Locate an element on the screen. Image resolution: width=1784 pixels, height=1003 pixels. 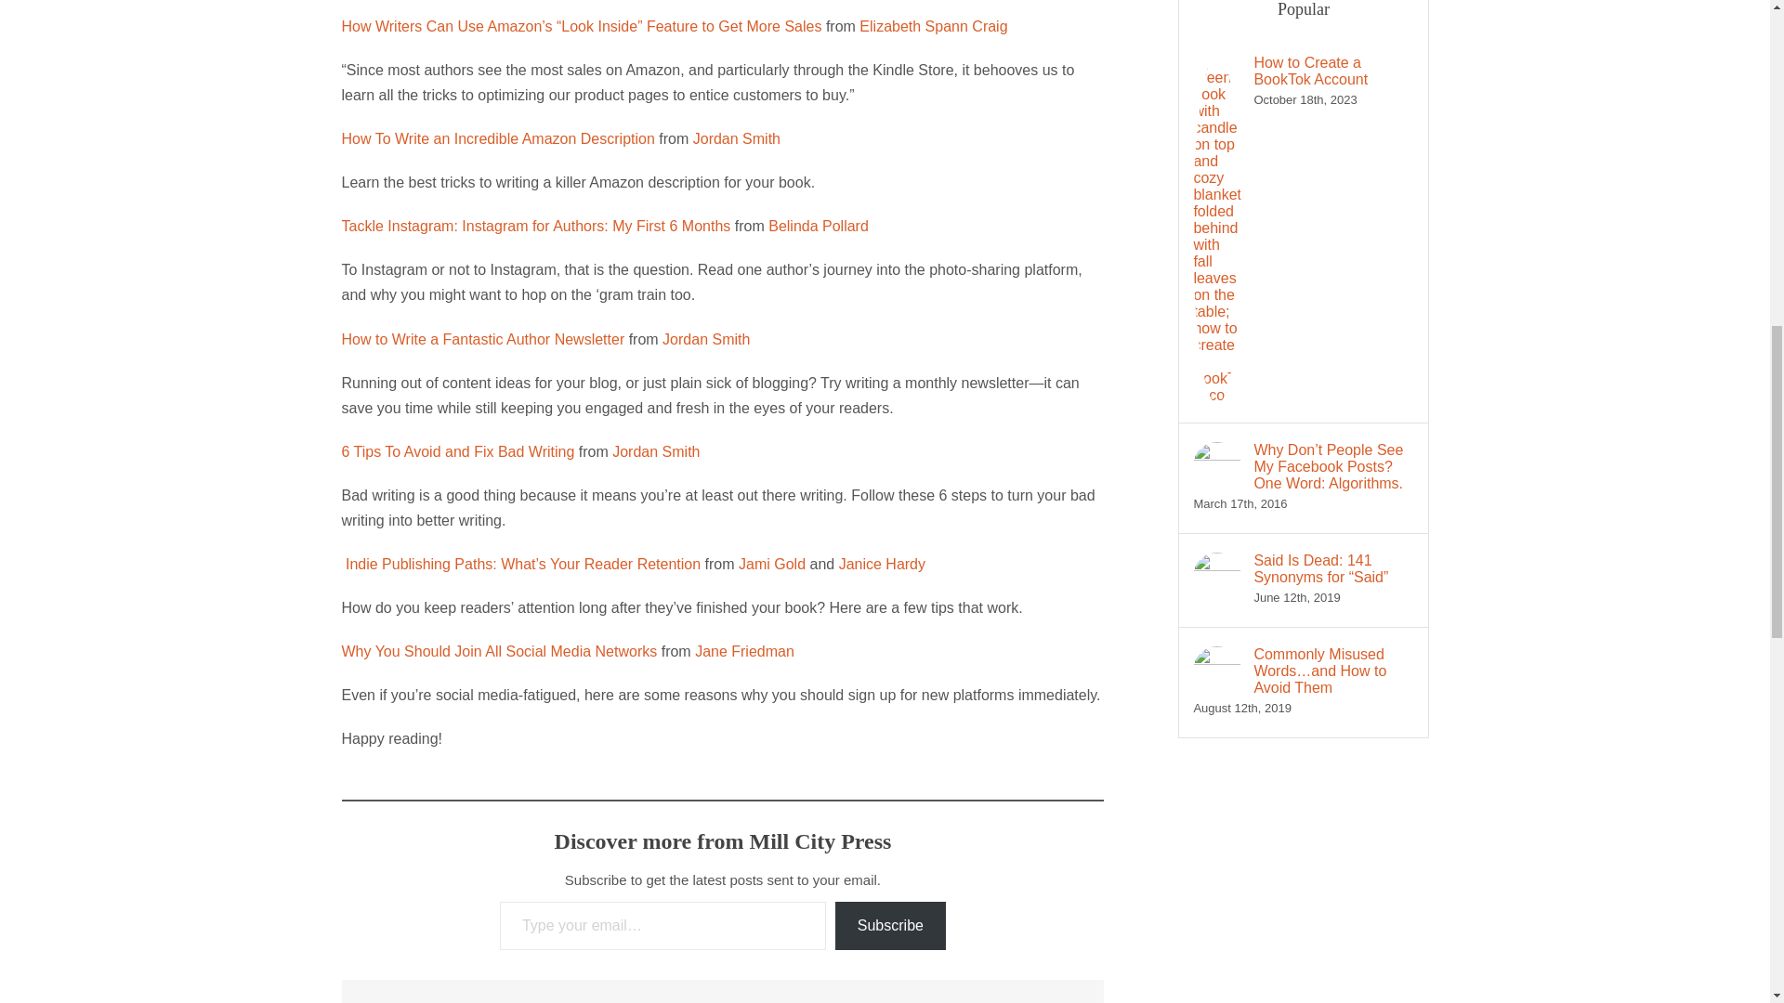
How To Write an Incredible Amazon Description is located at coordinates (498, 138).